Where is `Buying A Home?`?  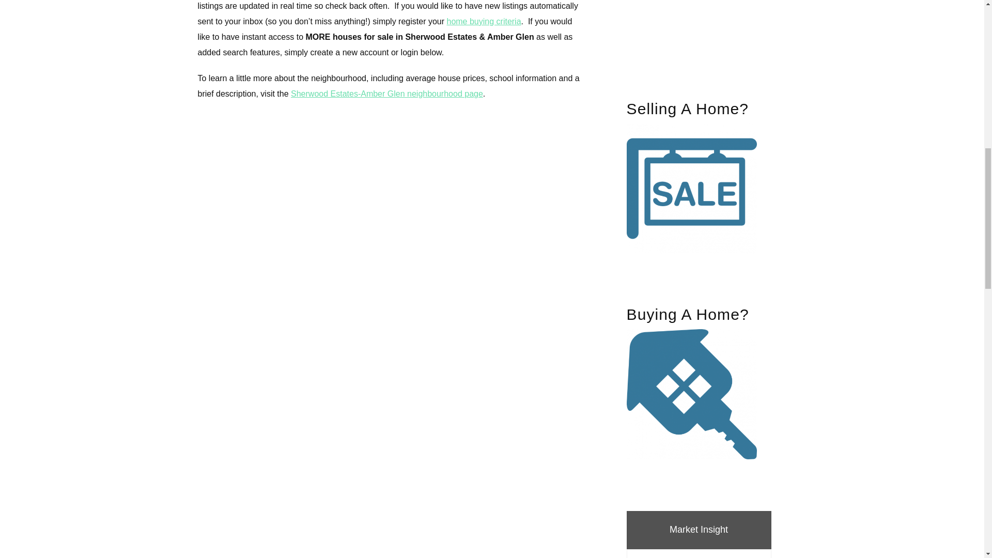 Buying A Home? is located at coordinates (699, 382).